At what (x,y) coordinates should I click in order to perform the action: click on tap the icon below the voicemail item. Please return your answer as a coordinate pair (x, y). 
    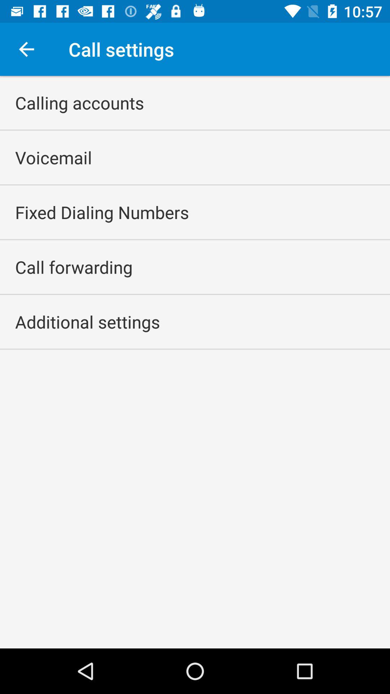
    Looking at the image, I should click on (102, 212).